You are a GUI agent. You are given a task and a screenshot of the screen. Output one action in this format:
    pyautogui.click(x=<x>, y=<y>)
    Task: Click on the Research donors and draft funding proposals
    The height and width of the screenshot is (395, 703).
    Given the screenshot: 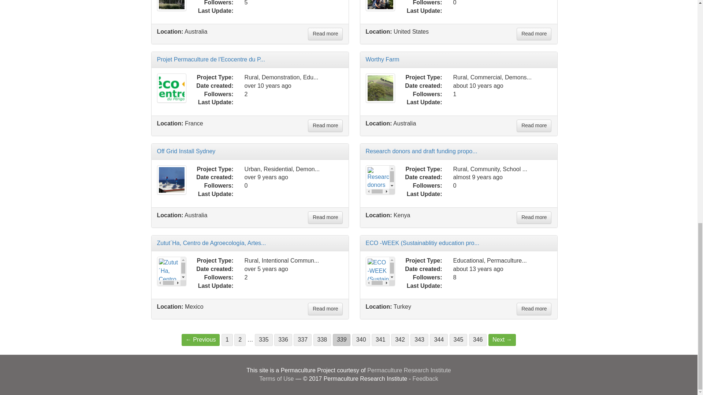 What is the action you would take?
    pyautogui.click(x=380, y=180)
    